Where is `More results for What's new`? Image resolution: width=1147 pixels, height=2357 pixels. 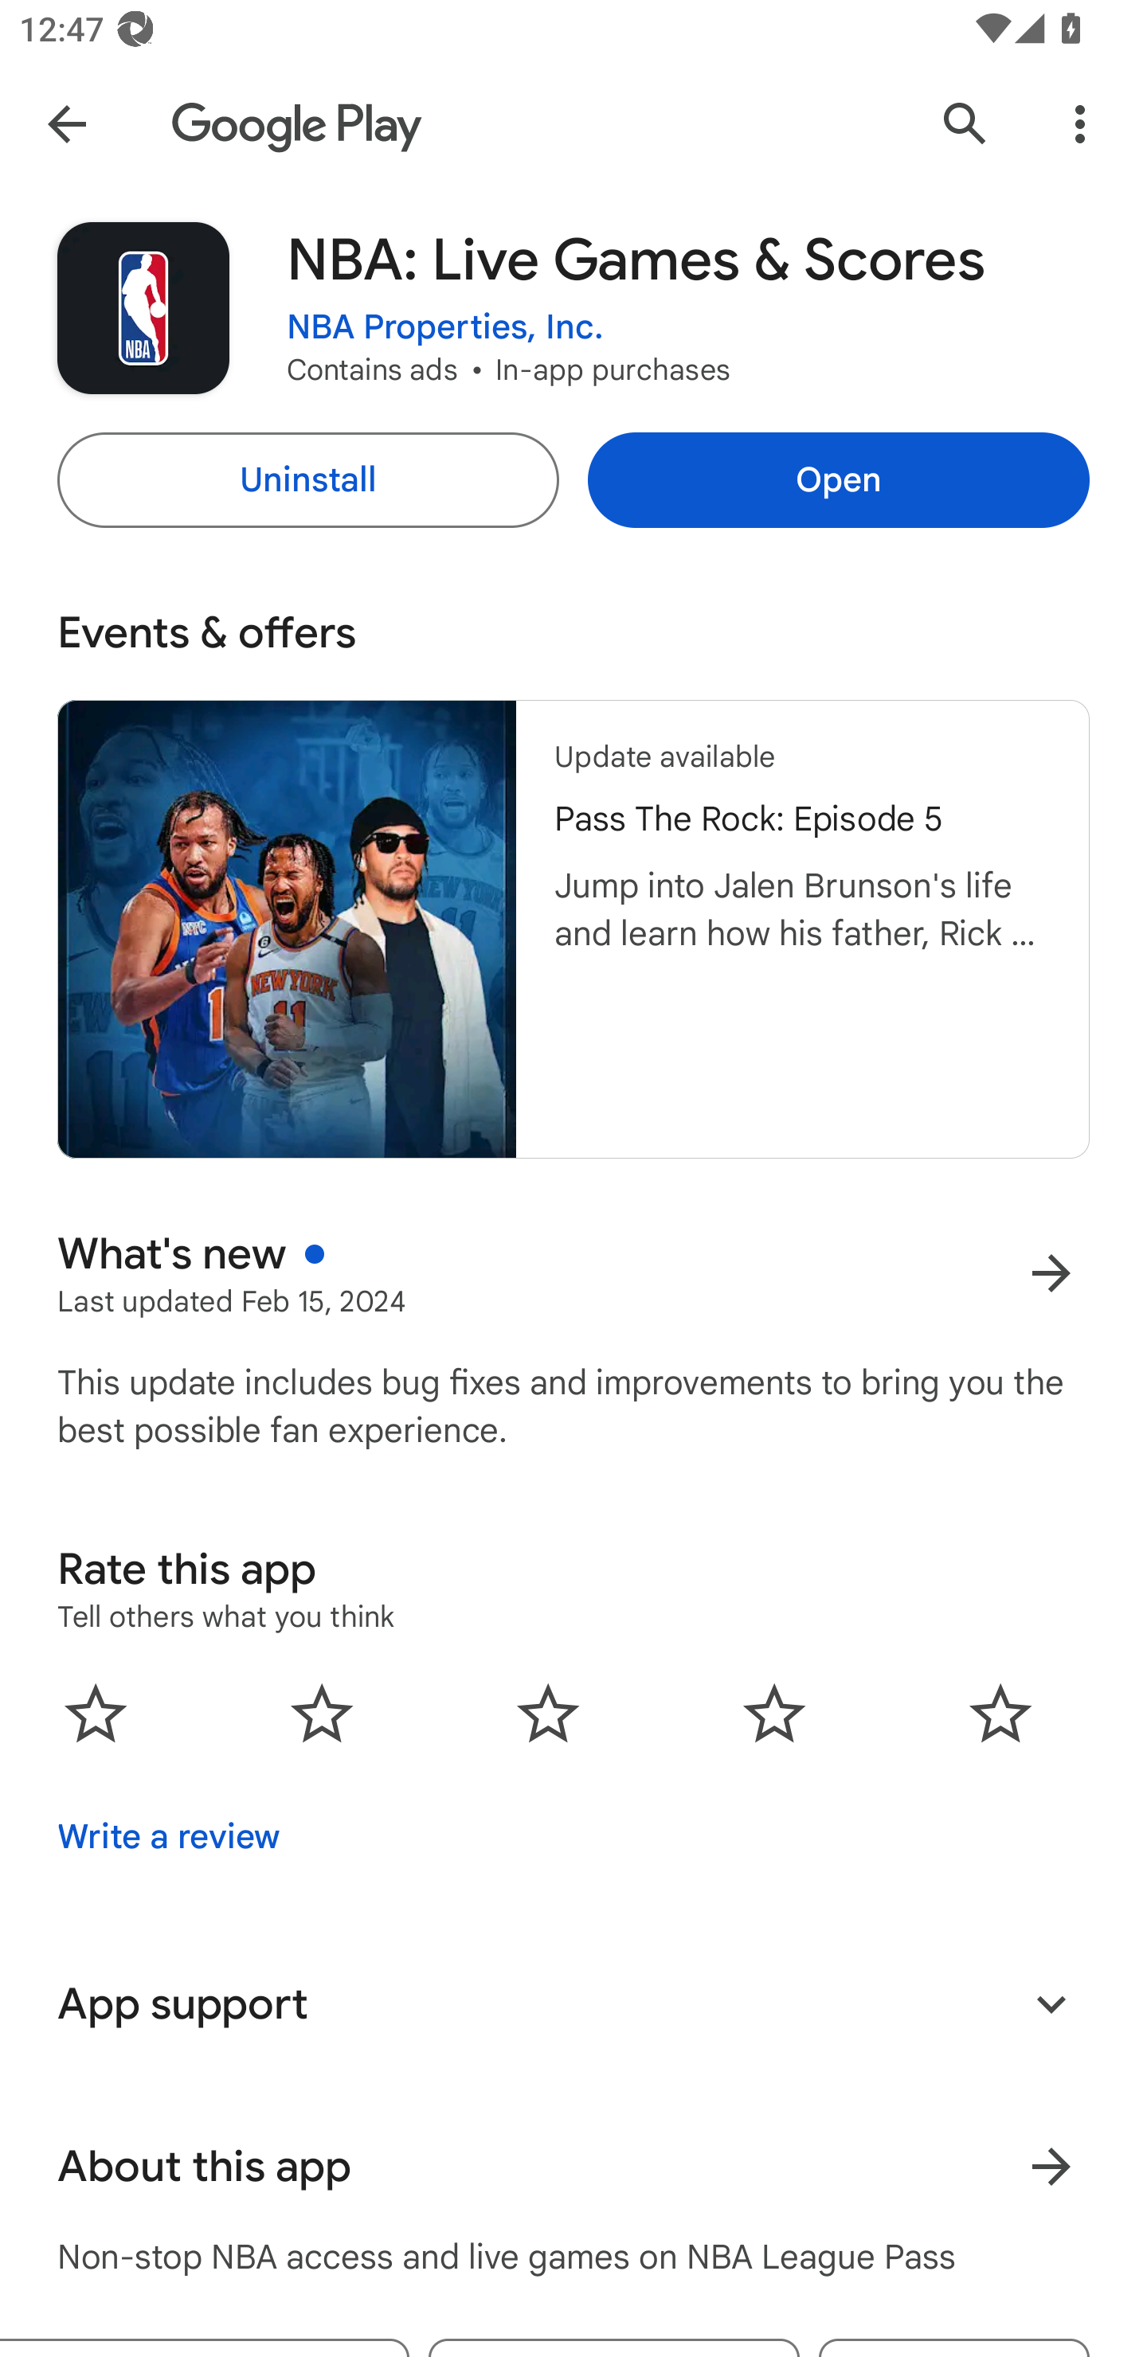 More results for What's new is located at coordinates (1051, 1274).